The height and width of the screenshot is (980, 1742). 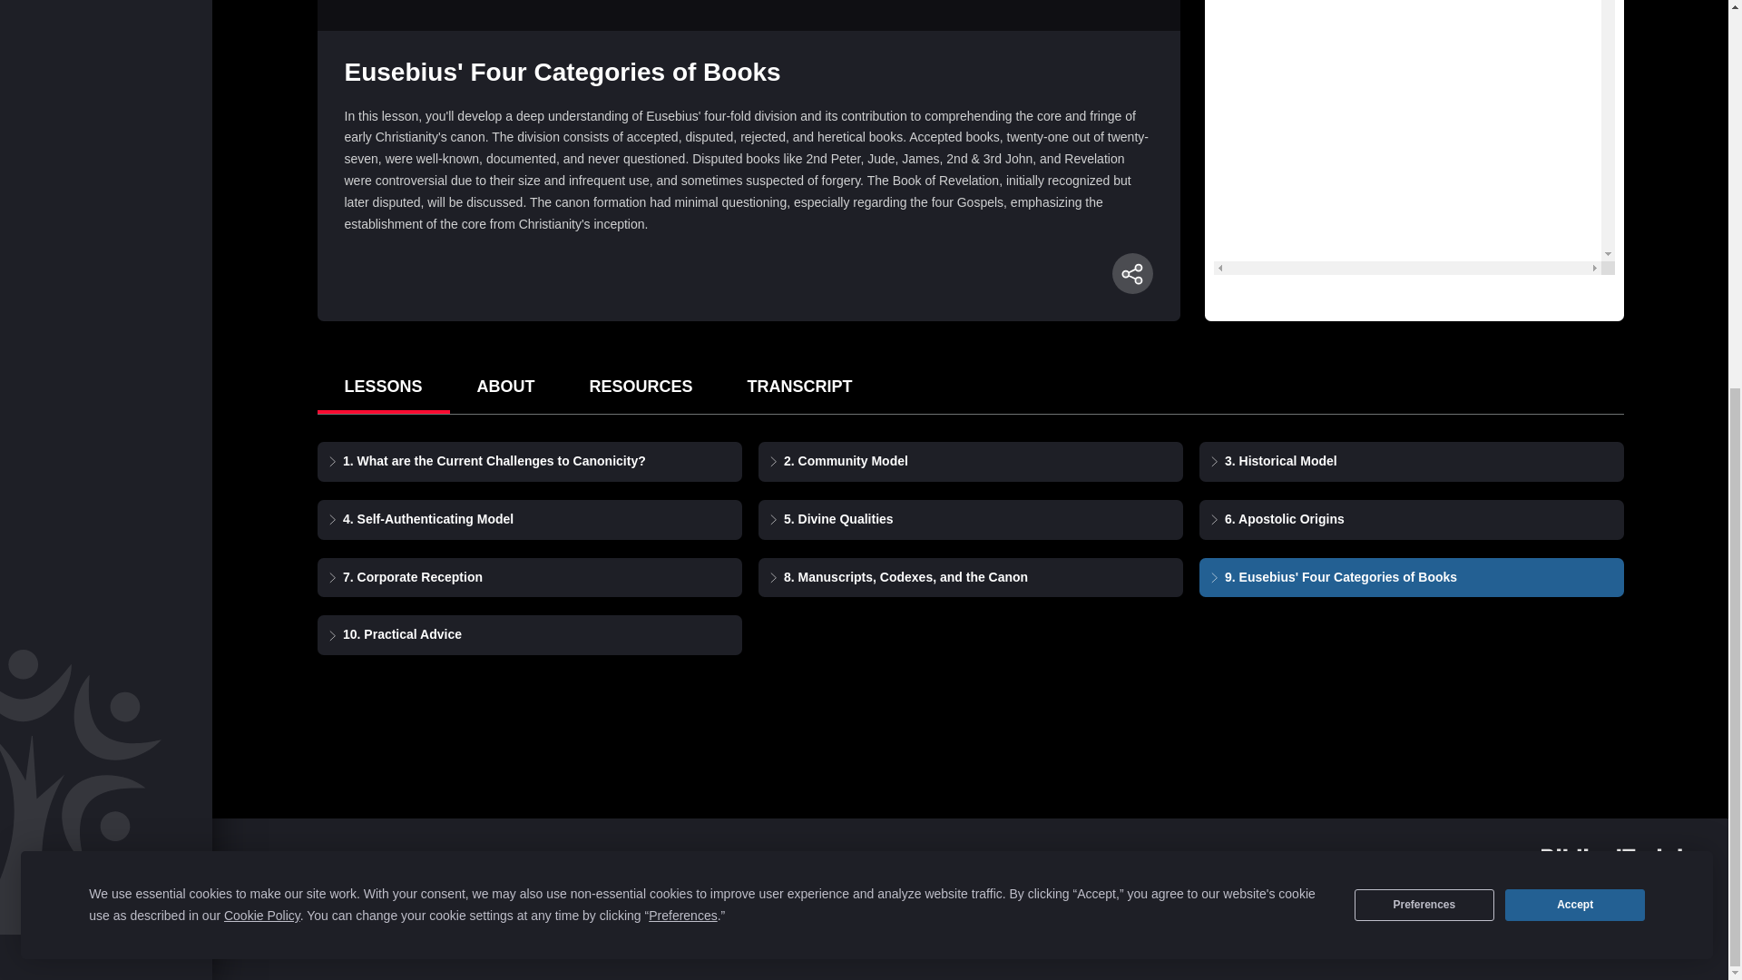 What do you see at coordinates (403, 860) in the screenshot?
I see `About Us` at bounding box center [403, 860].